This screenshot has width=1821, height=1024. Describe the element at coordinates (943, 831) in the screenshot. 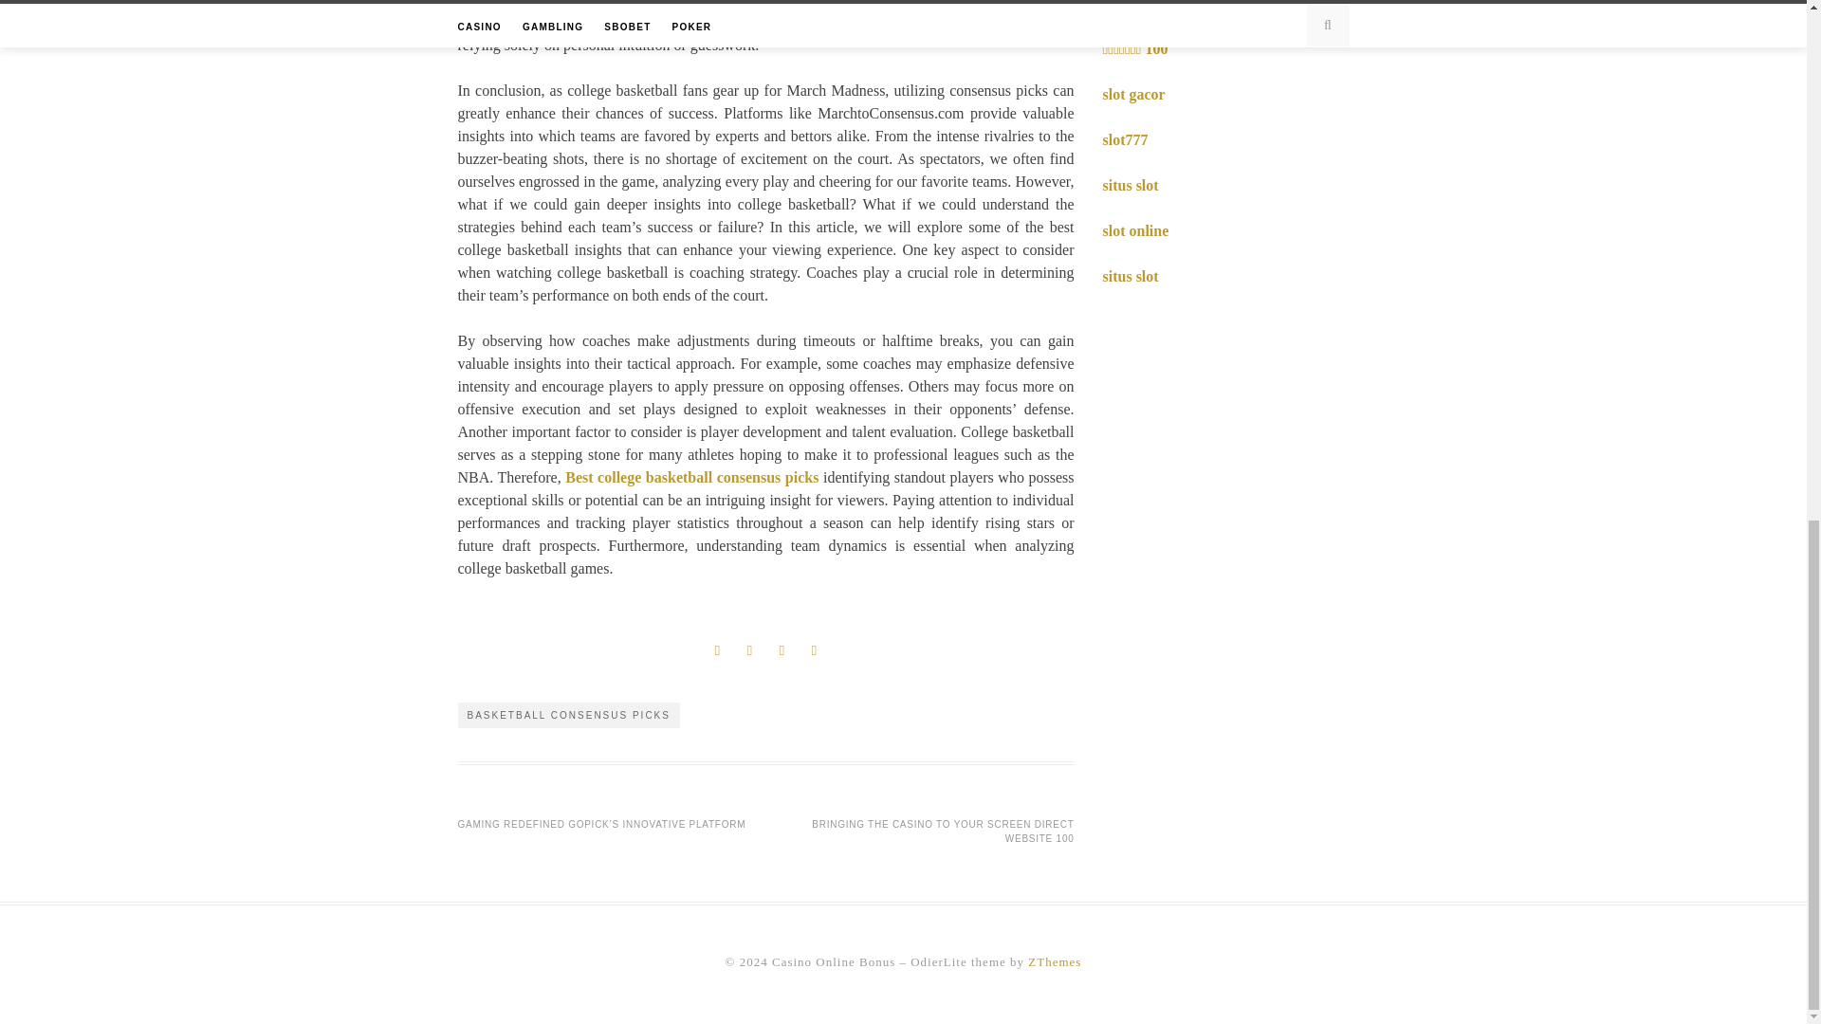

I see `BRINGING THE CASINO TO YOUR SCREEN DIRECT WEBSITE 100` at that location.